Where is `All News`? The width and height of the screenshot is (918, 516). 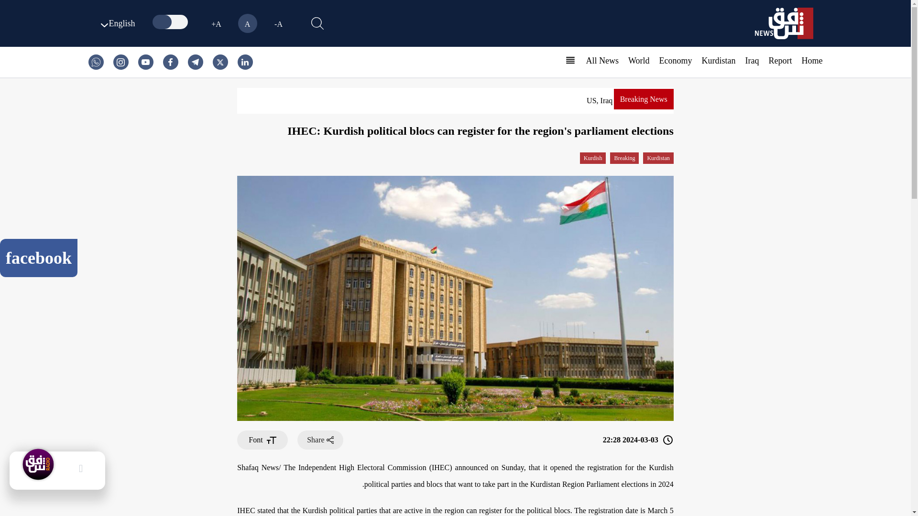 All News is located at coordinates (602, 60).